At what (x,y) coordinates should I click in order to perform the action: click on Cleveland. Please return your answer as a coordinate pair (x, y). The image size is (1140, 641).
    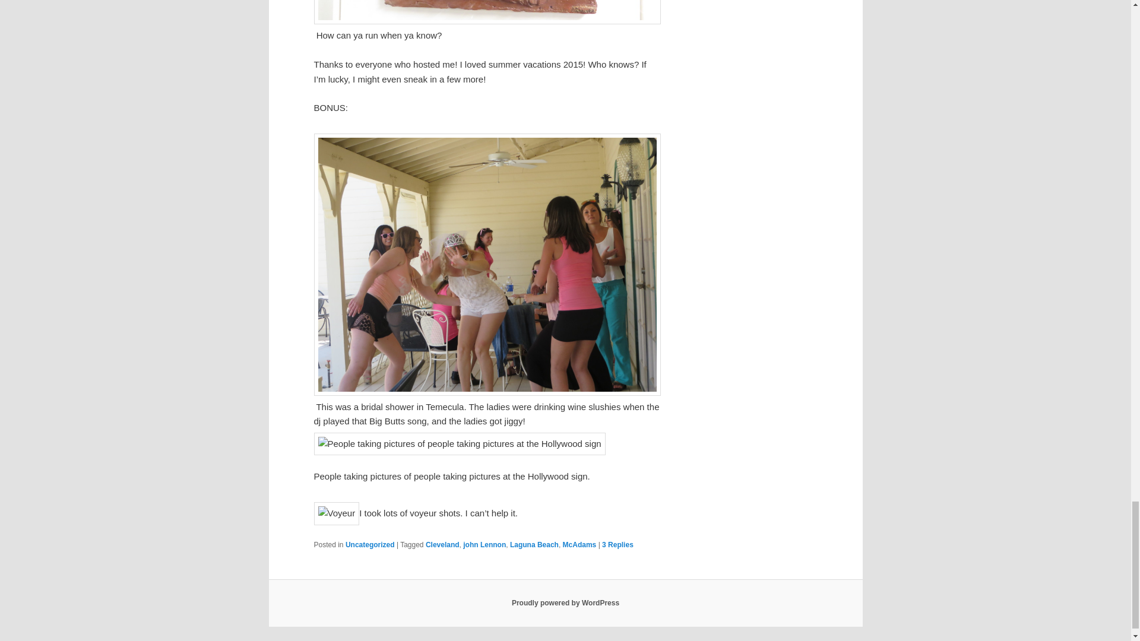
    Looking at the image, I should click on (442, 545).